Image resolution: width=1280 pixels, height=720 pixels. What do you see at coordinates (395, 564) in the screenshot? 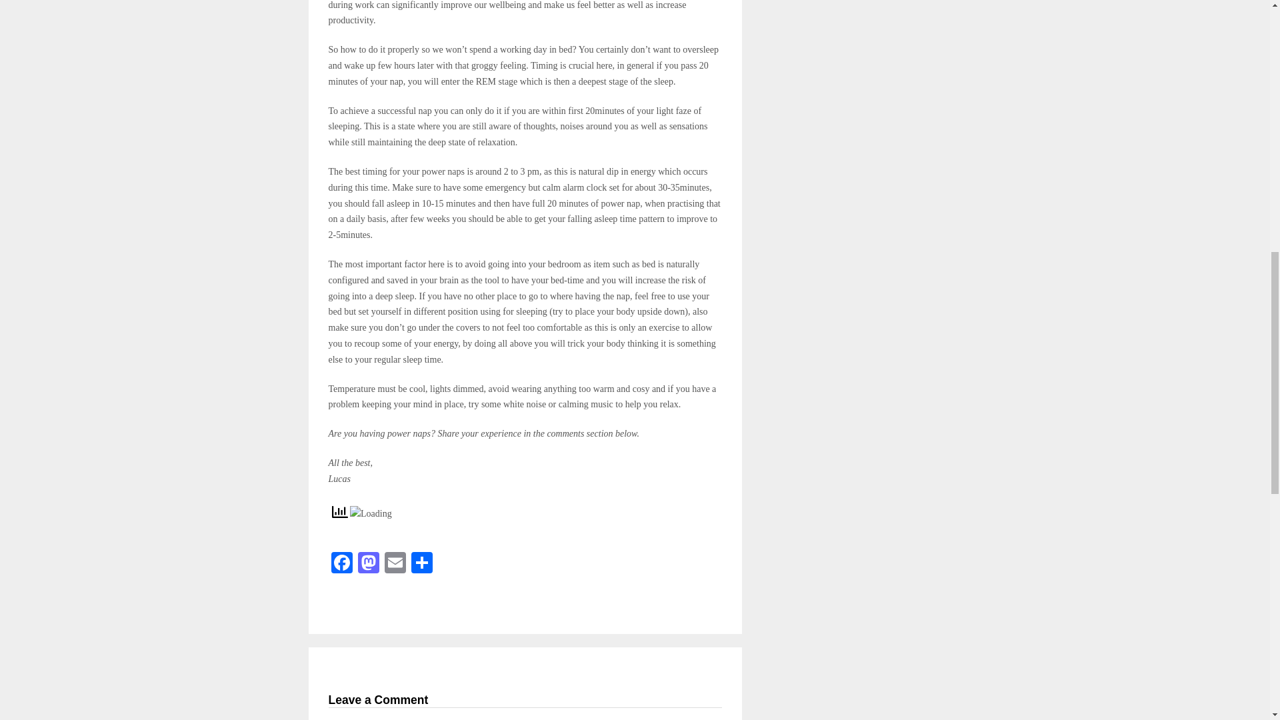
I see `Email` at bounding box center [395, 564].